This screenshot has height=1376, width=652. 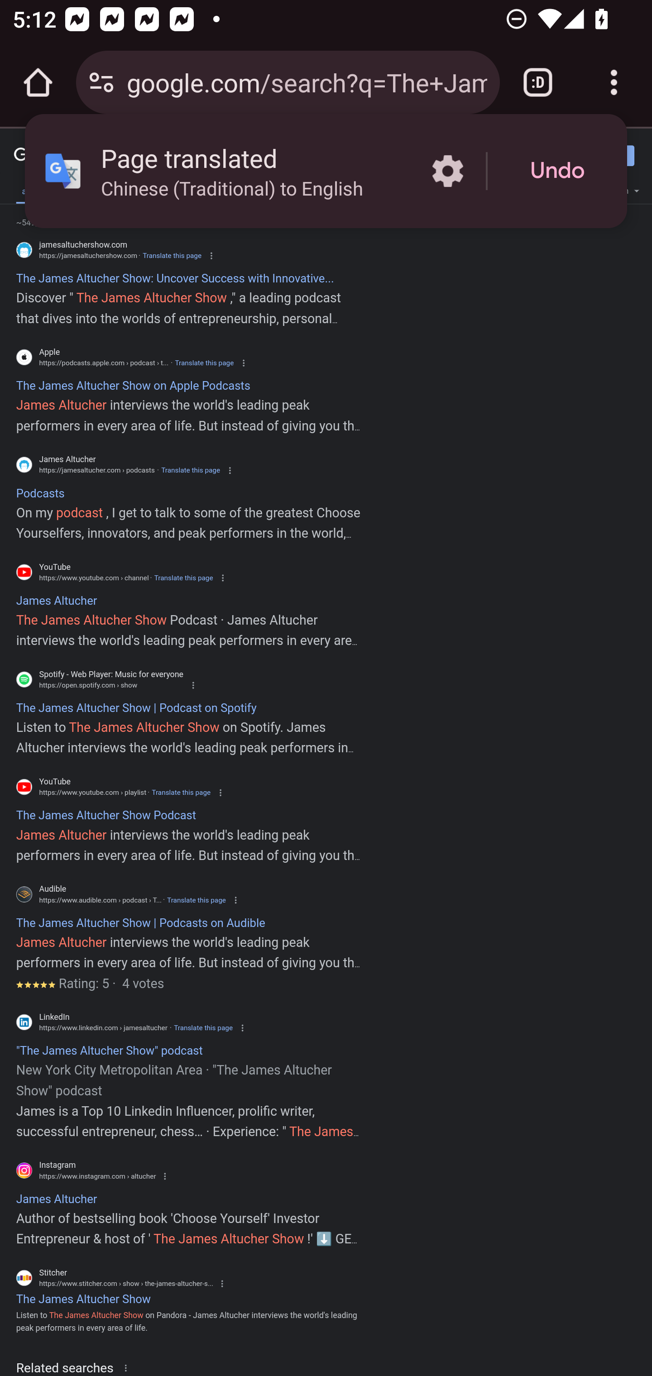 I want to click on Translate this page, so click(x=181, y=792).